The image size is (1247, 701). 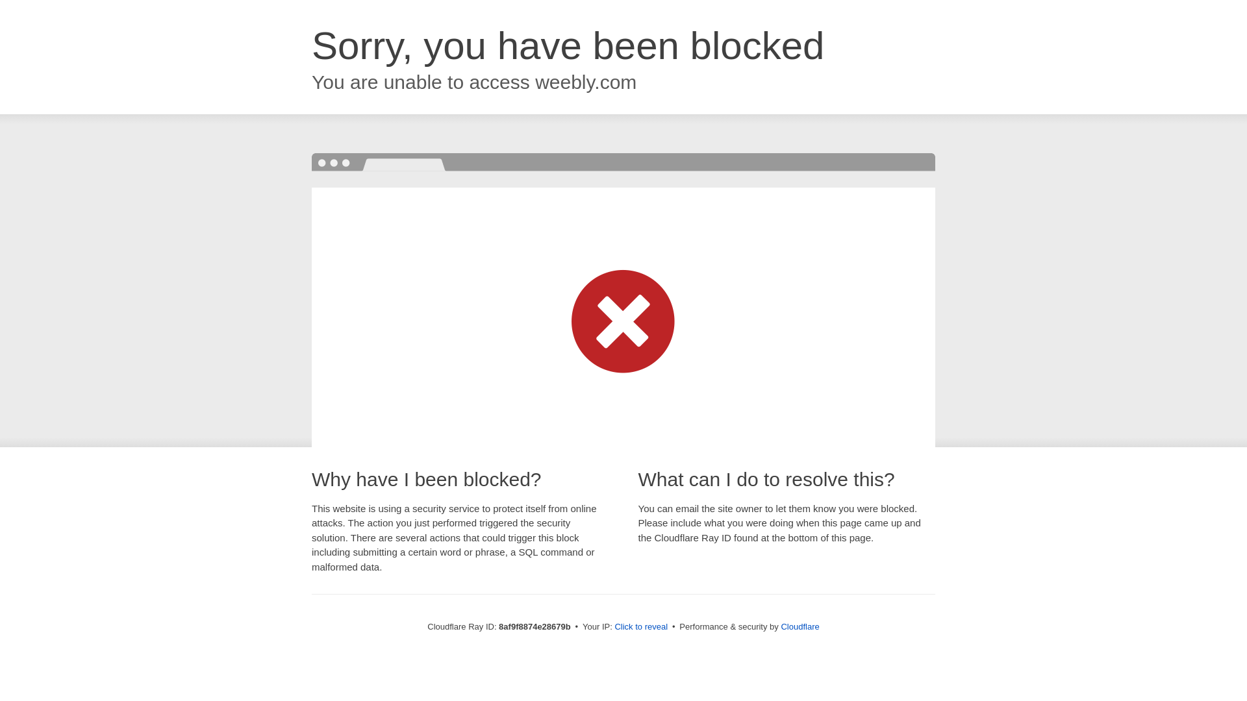 I want to click on Click to reveal, so click(x=640, y=627).